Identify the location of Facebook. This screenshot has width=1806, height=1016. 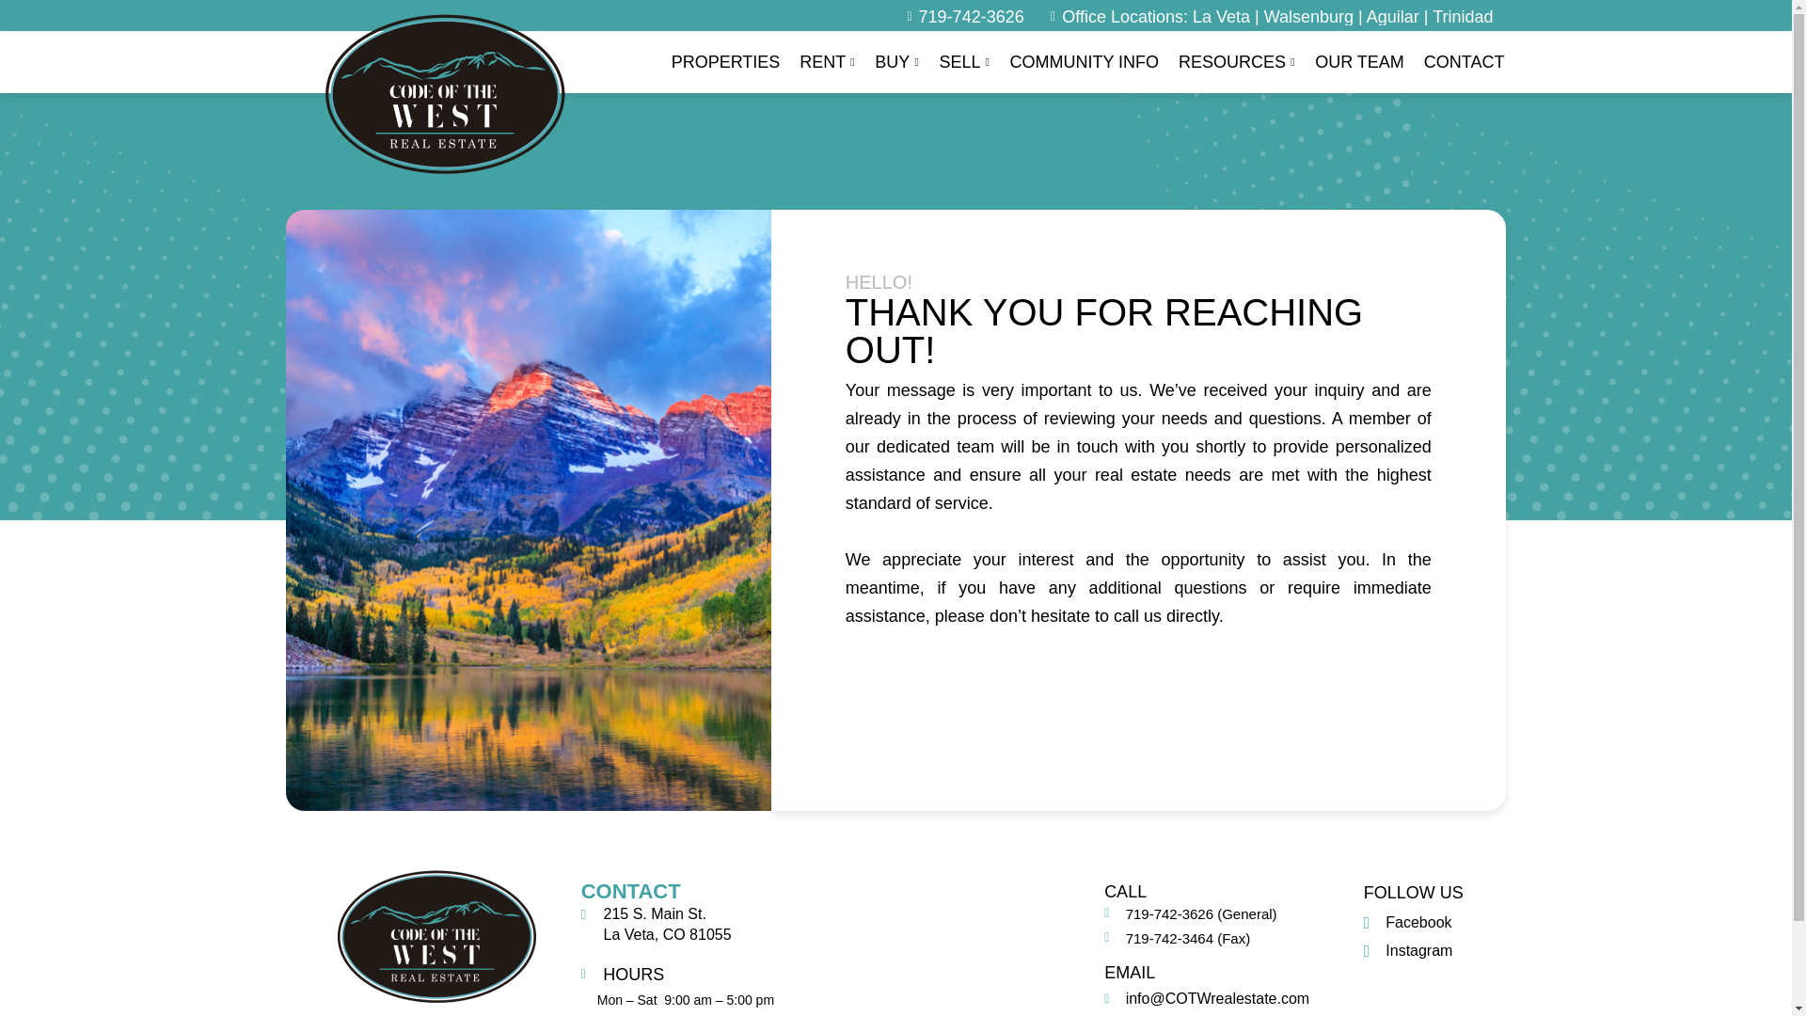
(1407, 922).